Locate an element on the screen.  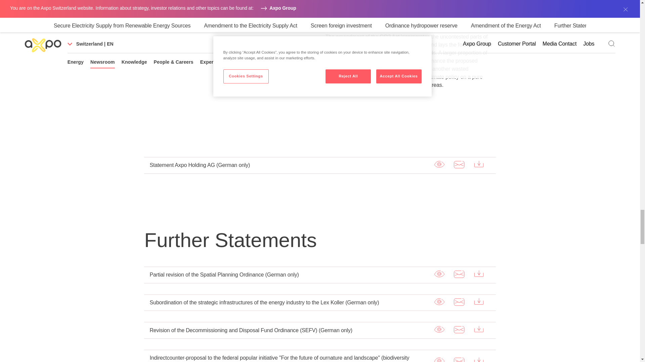
Send email is located at coordinates (459, 302).